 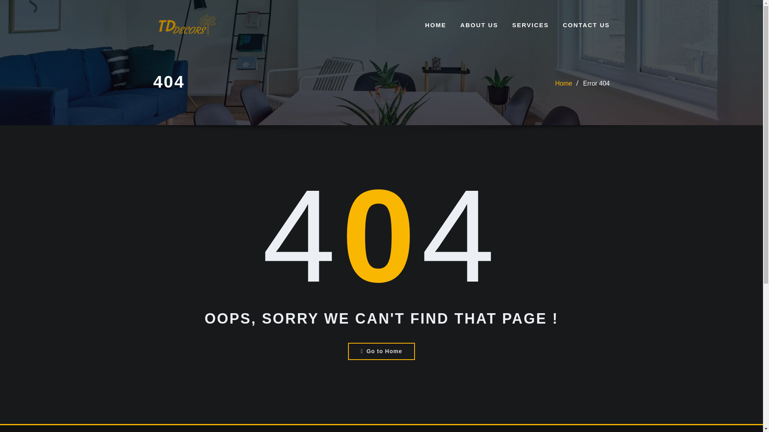 What do you see at coordinates (596, 83) in the screenshot?
I see `Error 404` at bounding box center [596, 83].